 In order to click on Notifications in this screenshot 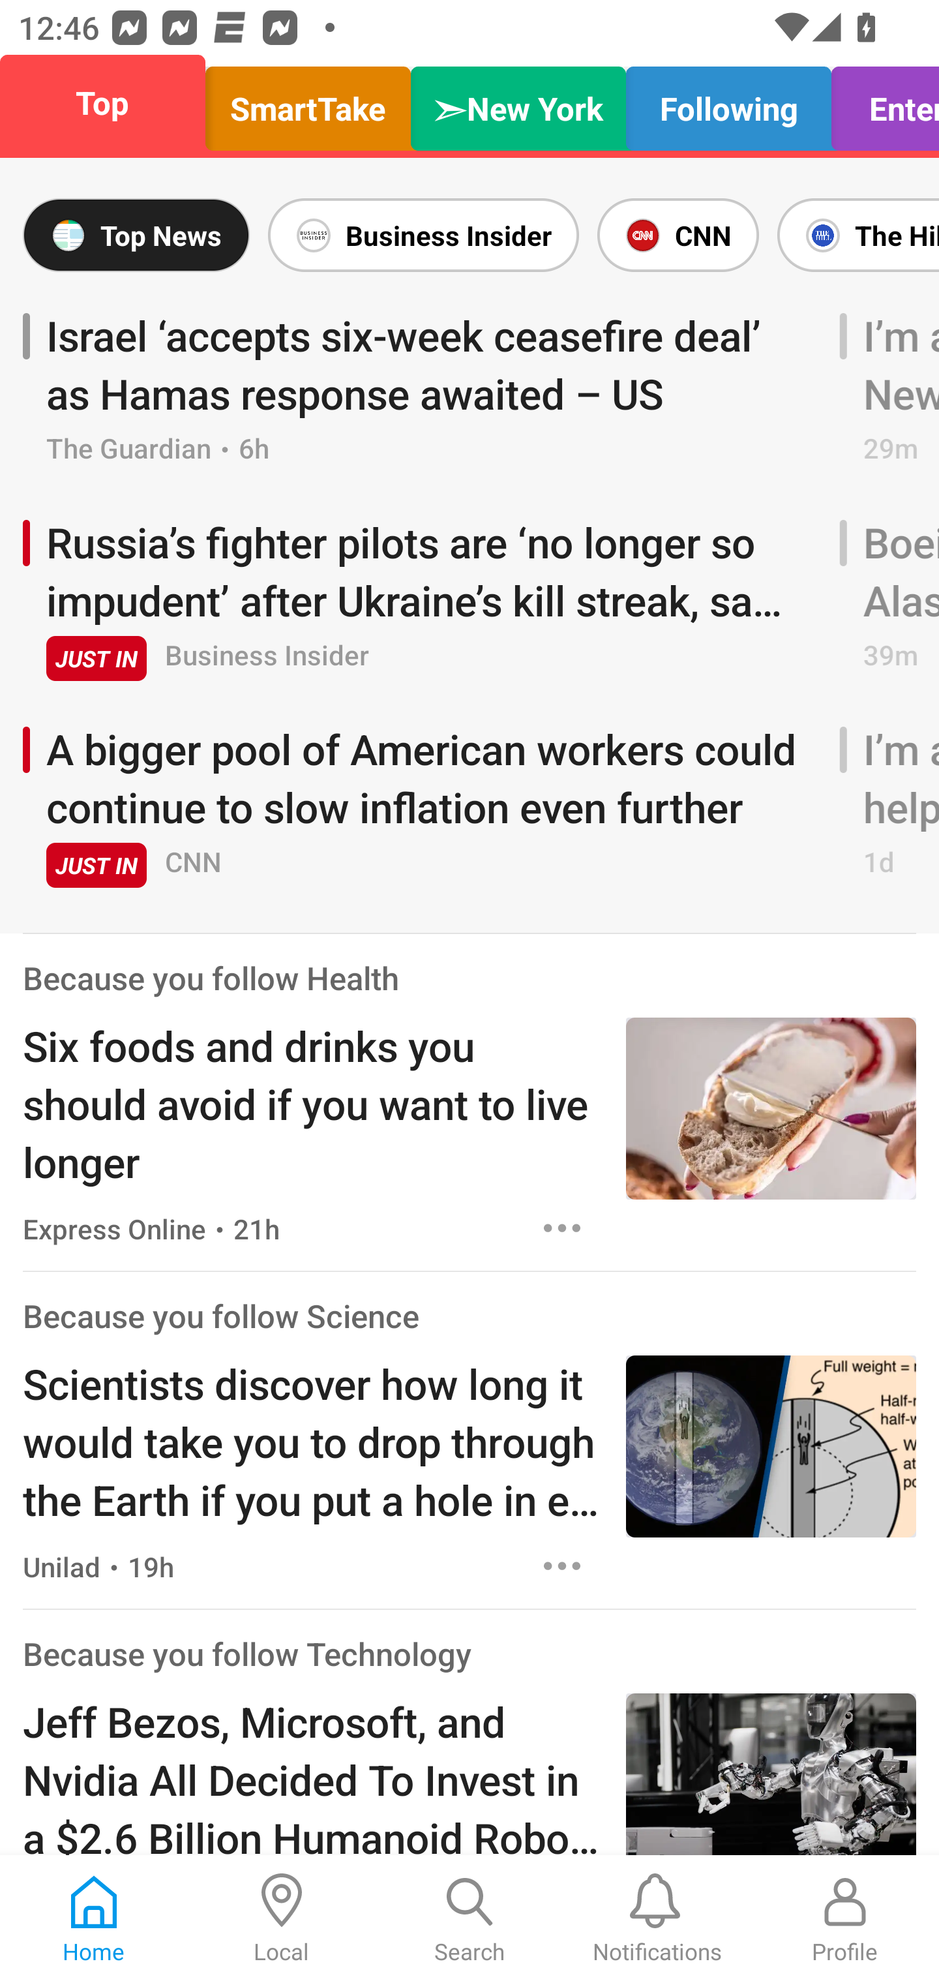, I will do `click(657, 1919)`.